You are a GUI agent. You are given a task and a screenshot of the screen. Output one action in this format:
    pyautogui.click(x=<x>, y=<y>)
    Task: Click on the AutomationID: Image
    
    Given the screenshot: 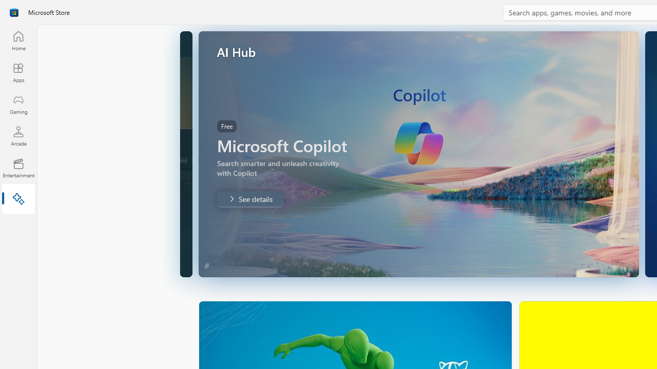 What is the action you would take?
    pyautogui.click(x=418, y=154)
    